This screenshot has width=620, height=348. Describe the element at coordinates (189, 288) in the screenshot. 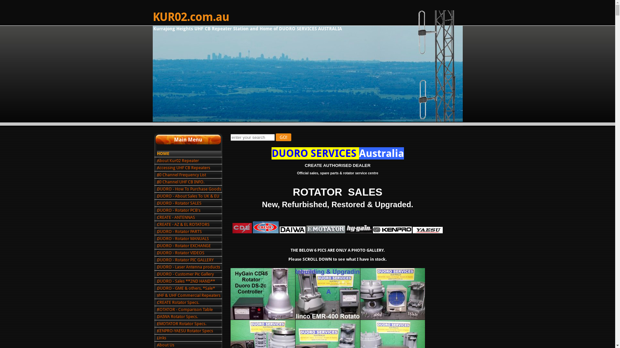

I see `DUORO - GME & others, *Sale*` at that location.